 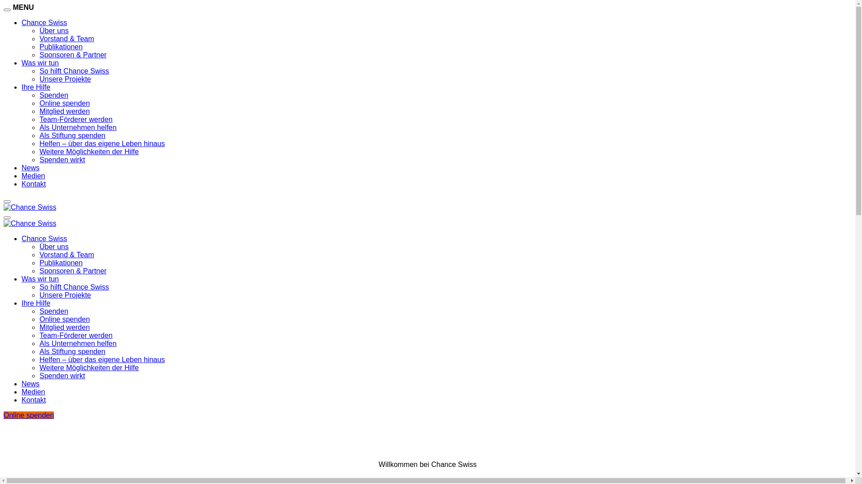 What do you see at coordinates (73, 135) in the screenshot?
I see `Als Stiftung spenden` at bounding box center [73, 135].